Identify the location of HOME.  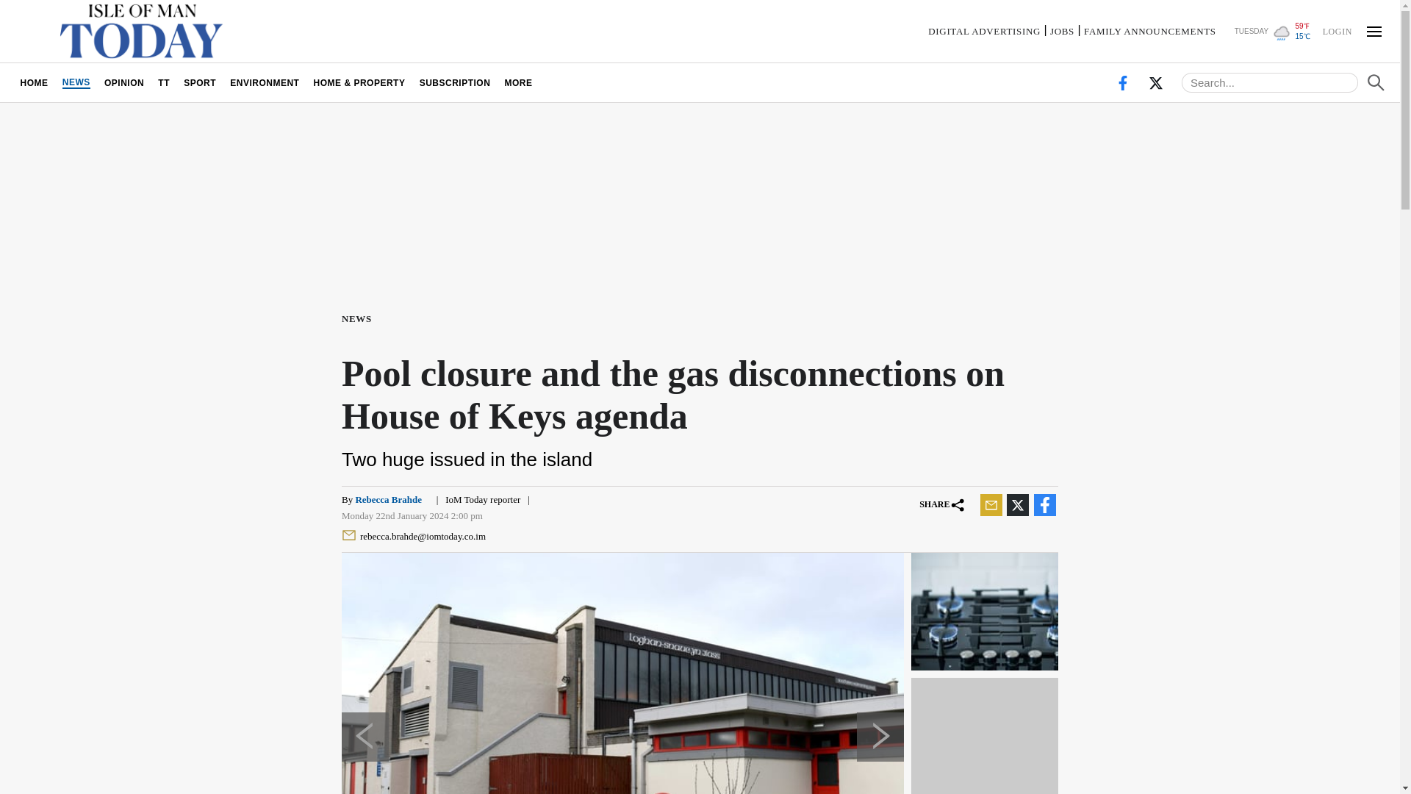
(34, 82).